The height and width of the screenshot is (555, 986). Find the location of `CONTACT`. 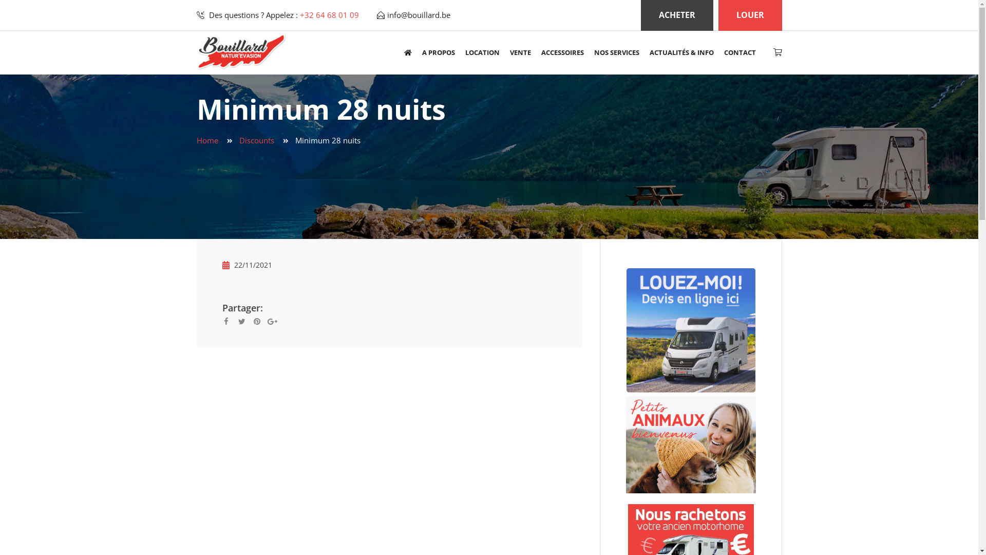

CONTACT is located at coordinates (740, 53).